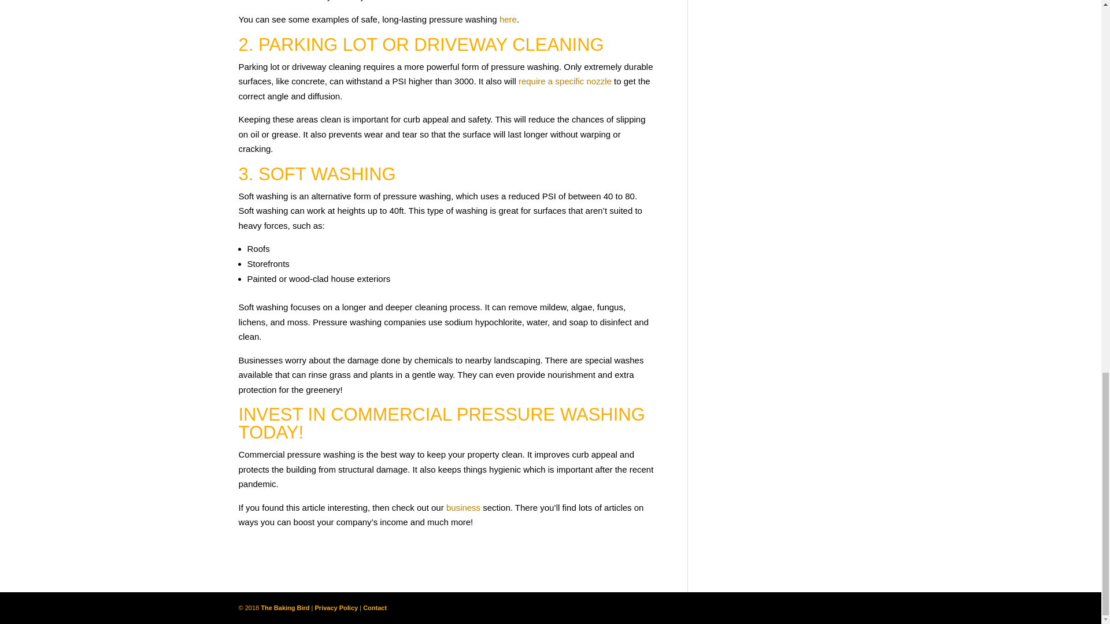 This screenshot has width=1110, height=624. What do you see at coordinates (285, 608) in the screenshot?
I see `The Baking Bird` at bounding box center [285, 608].